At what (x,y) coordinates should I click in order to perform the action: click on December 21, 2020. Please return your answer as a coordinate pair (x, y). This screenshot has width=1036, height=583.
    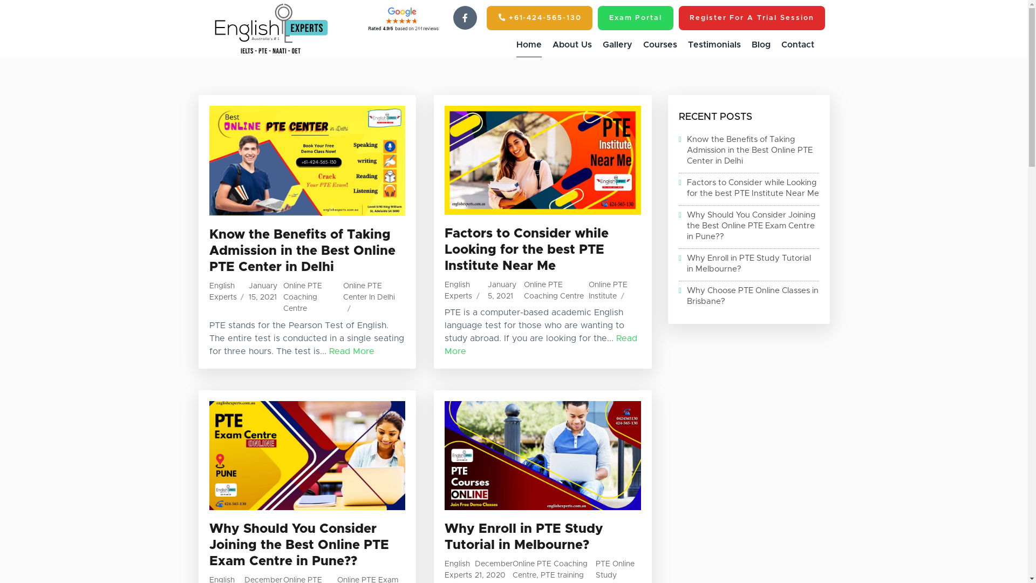
    Looking at the image, I should click on (494, 570).